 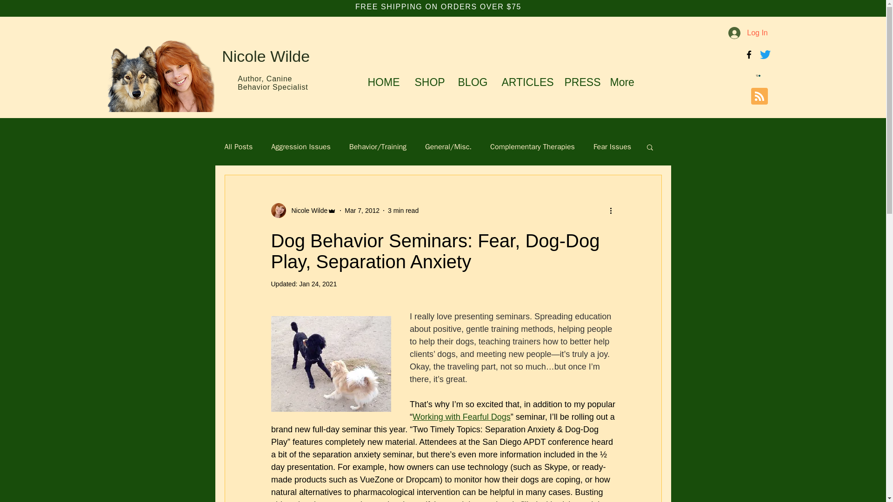 I want to click on Mar 7, 2012, so click(x=362, y=210).